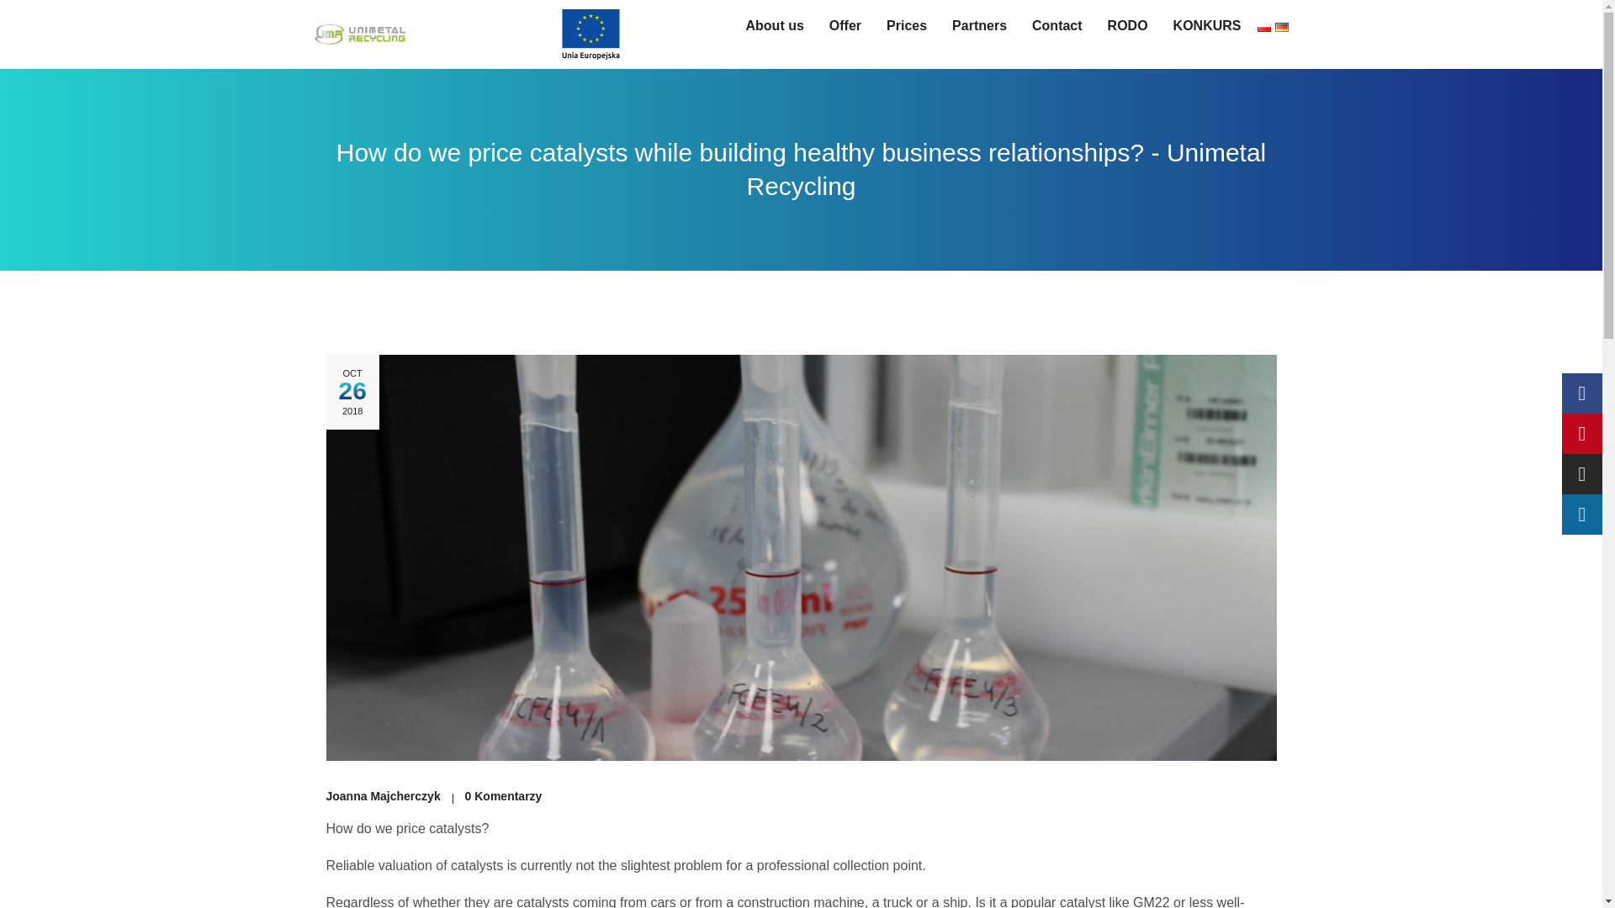 Image resolution: width=1615 pixels, height=908 pixels. I want to click on KONKURS, so click(1211, 25).